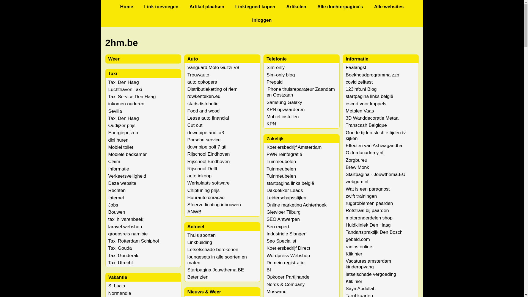  Describe the element at coordinates (358, 167) in the screenshot. I see `Brew Monk` at that location.